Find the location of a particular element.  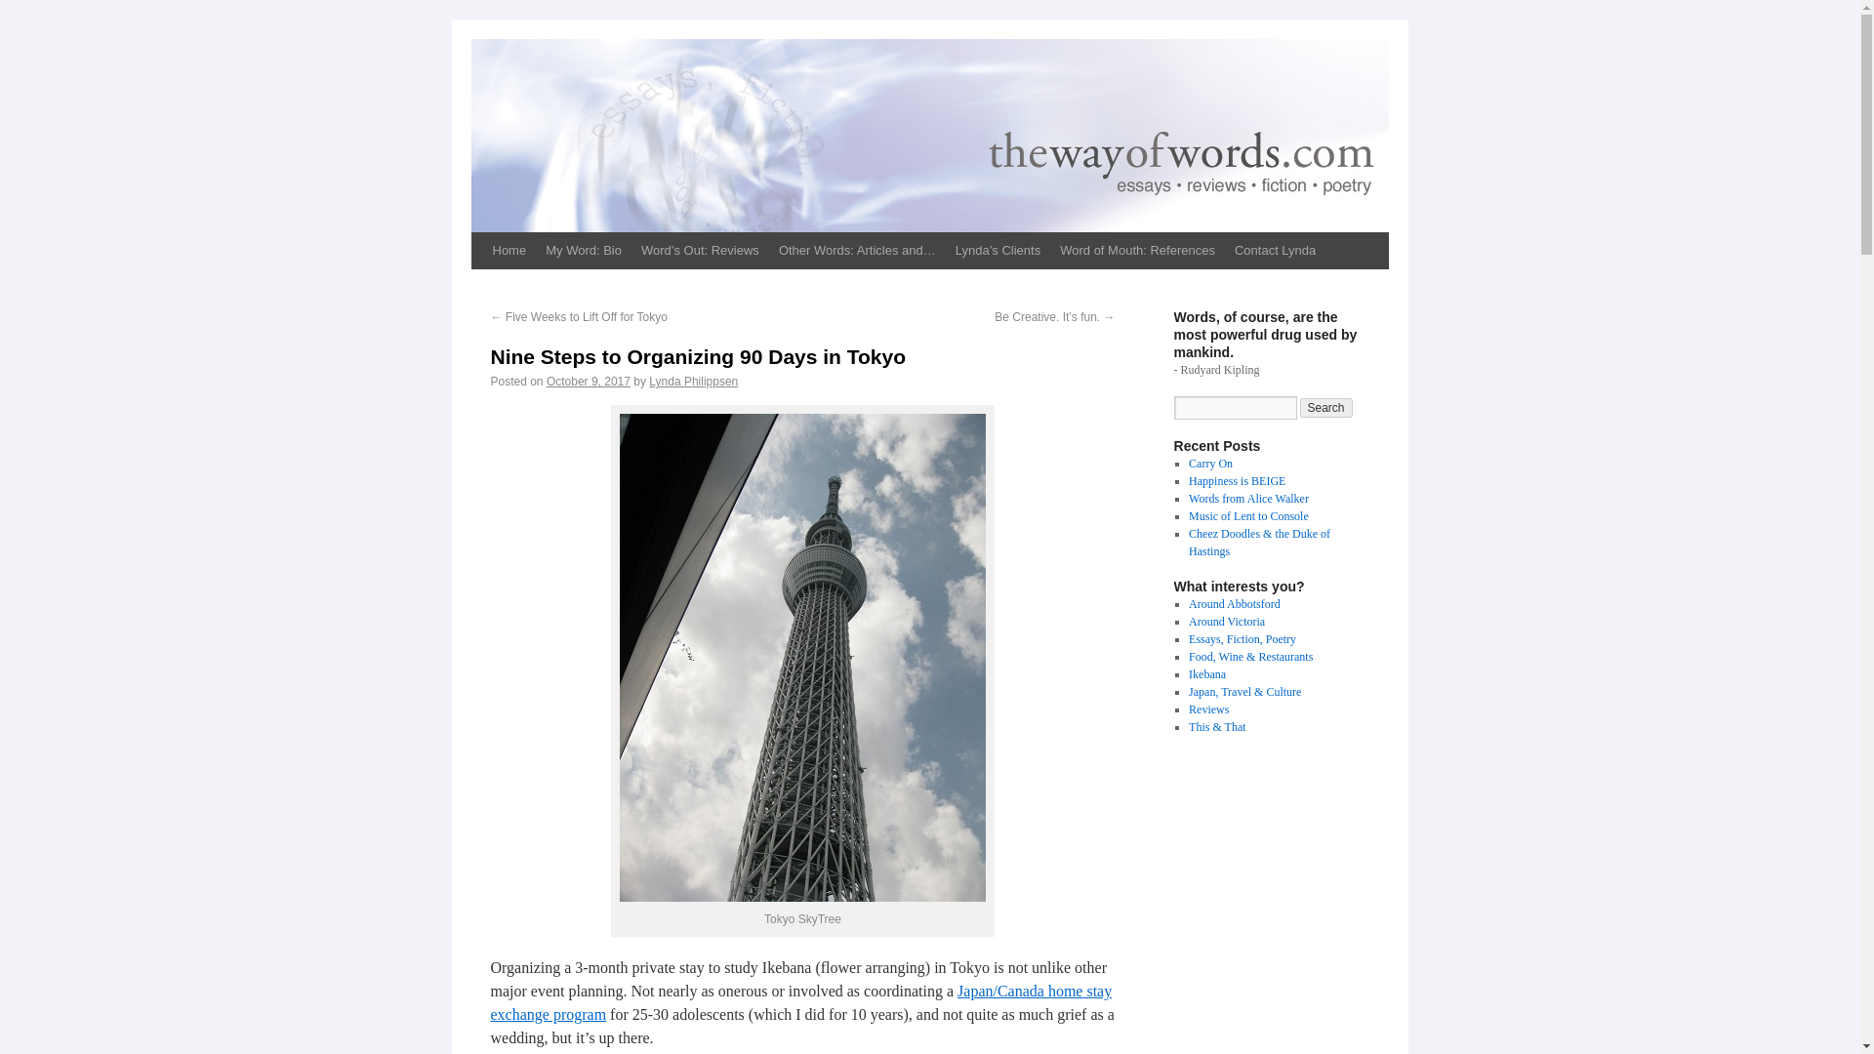

Carry On is located at coordinates (1210, 463).